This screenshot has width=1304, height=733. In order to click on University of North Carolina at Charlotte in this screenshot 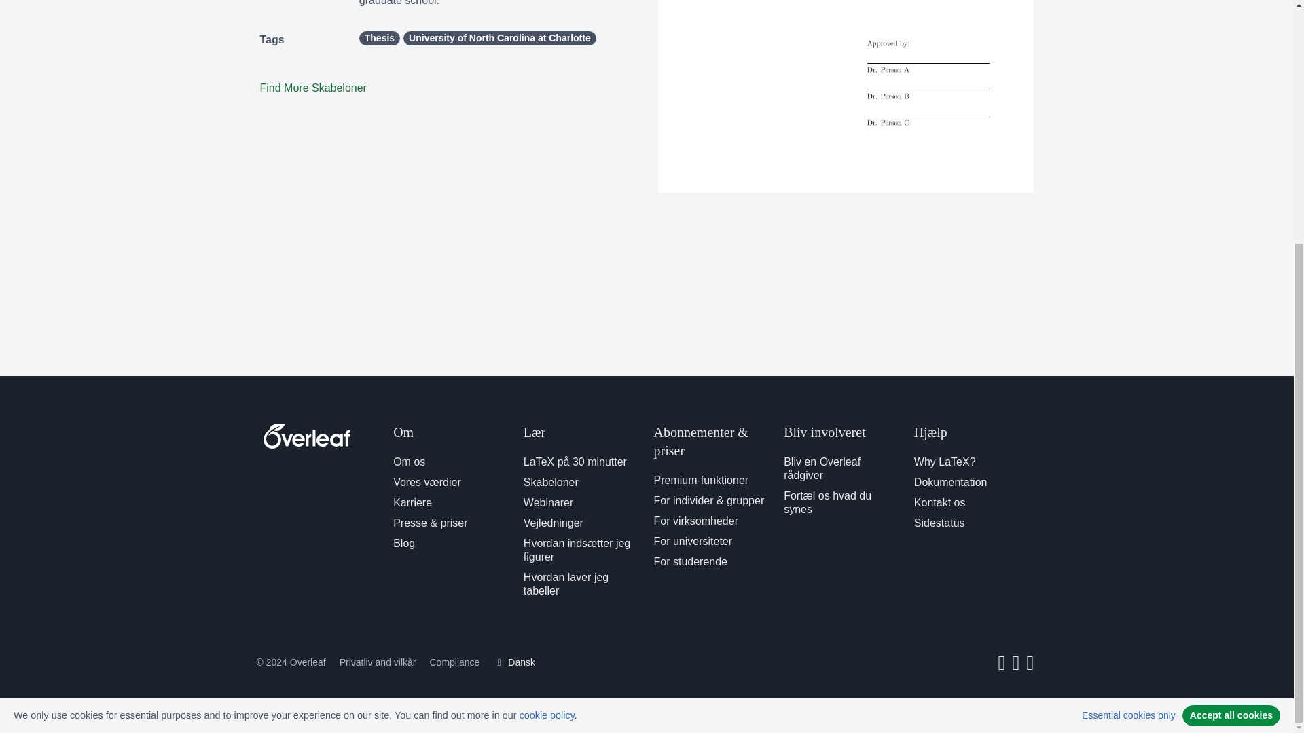, I will do `click(499, 38)`.